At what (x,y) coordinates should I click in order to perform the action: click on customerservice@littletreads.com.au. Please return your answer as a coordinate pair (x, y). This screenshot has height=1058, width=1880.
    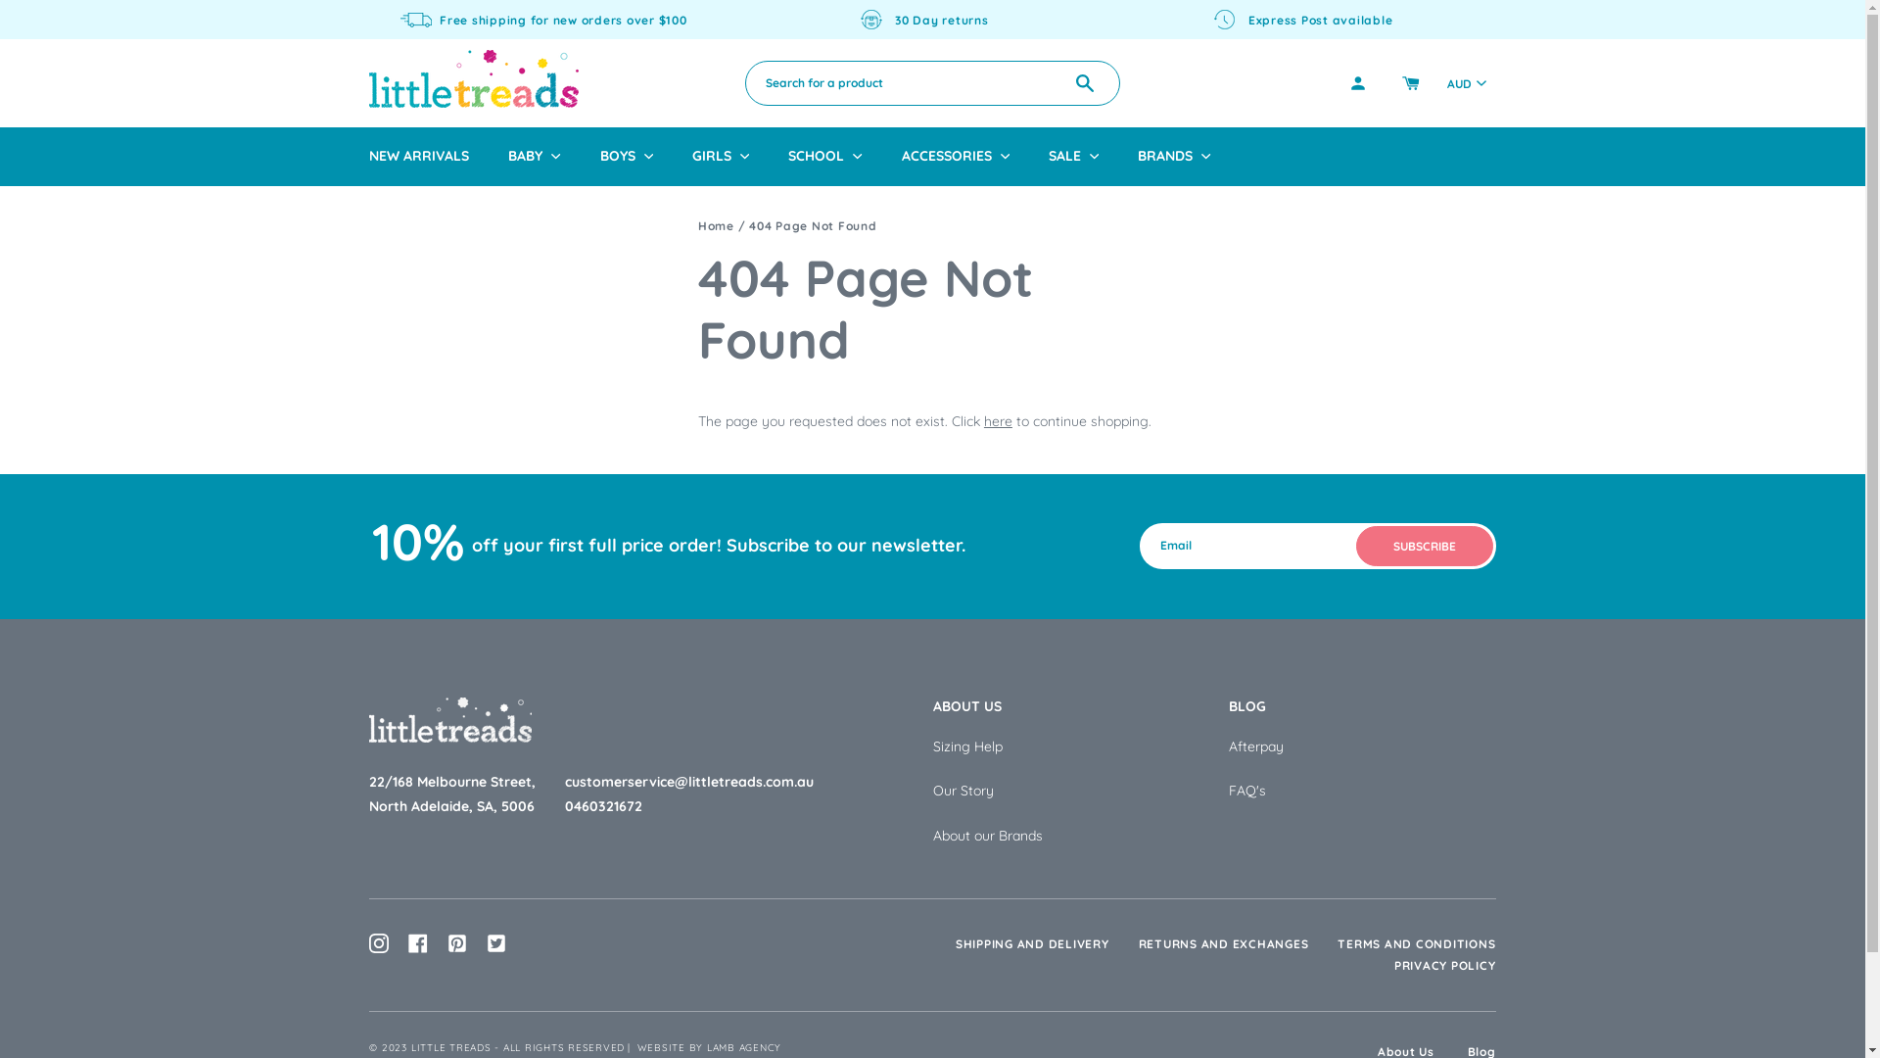
    Looking at the image, I should click on (748, 782).